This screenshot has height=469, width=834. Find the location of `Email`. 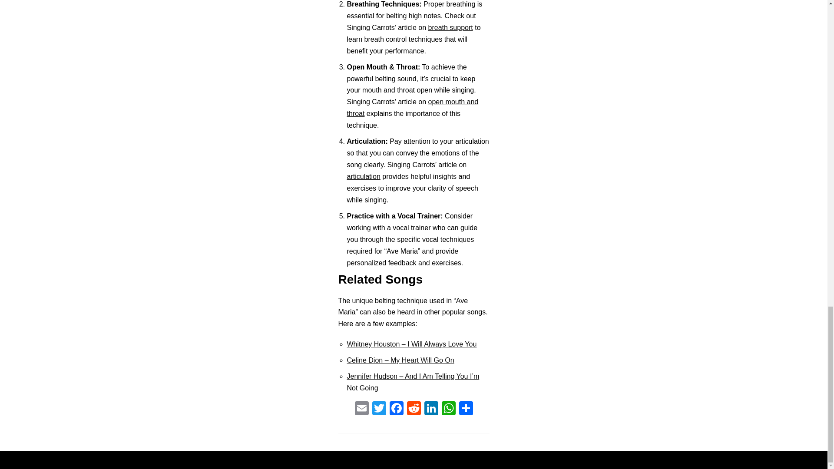

Email is located at coordinates (361, 409).